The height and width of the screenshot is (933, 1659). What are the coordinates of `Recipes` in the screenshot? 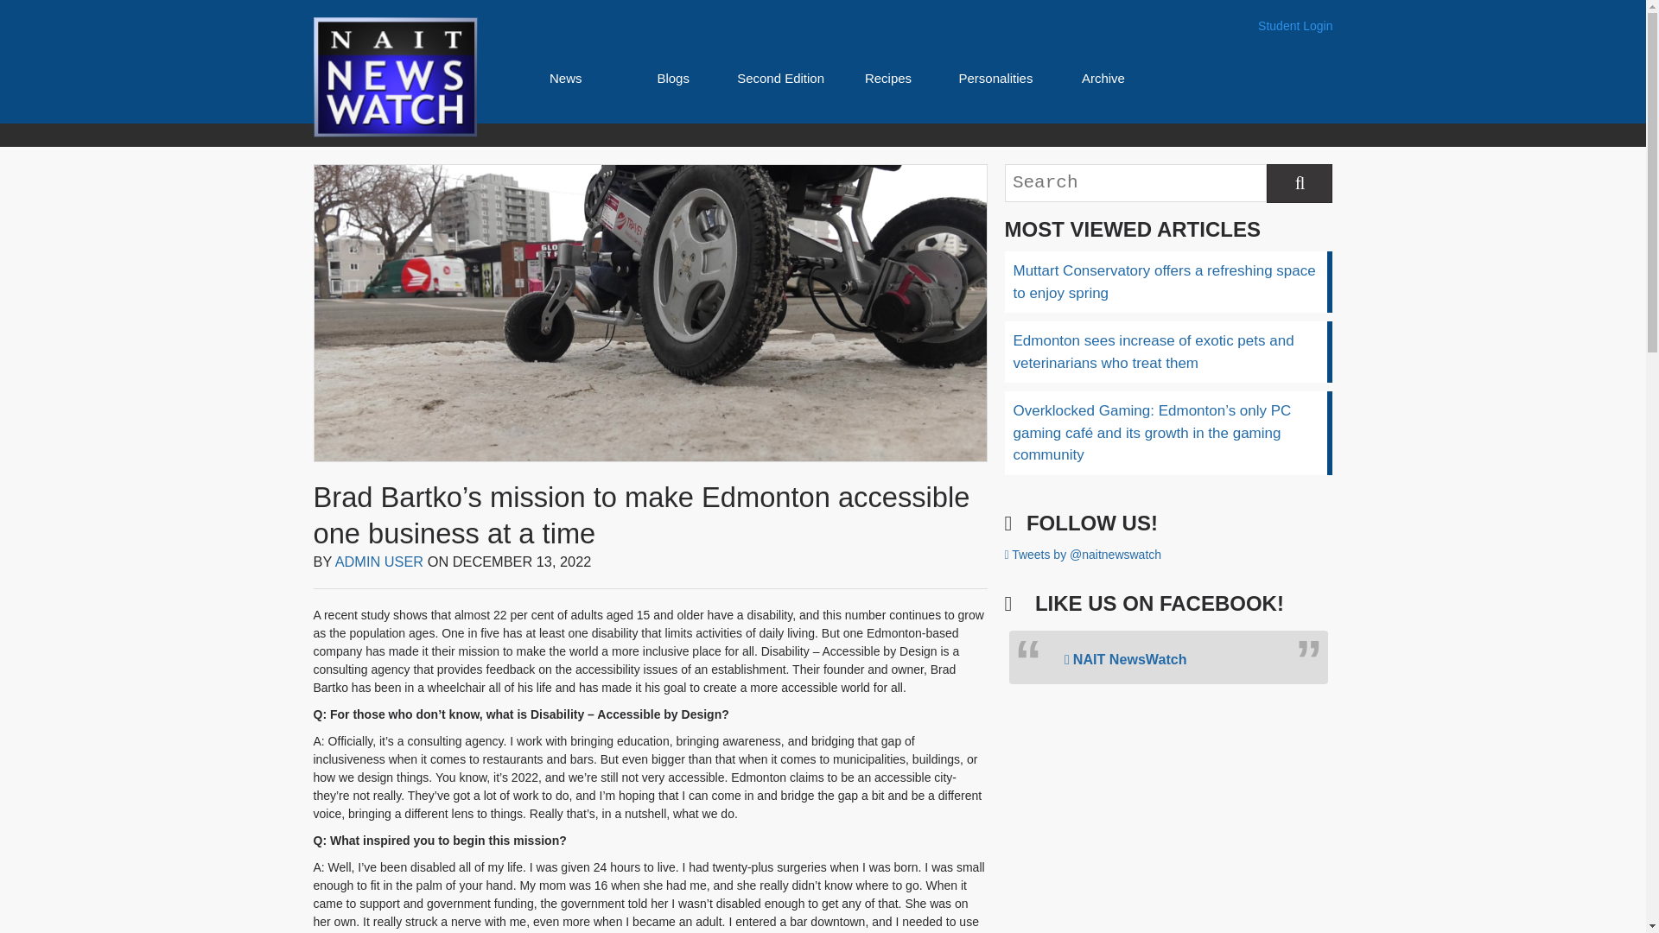 It's located at (887, 78).